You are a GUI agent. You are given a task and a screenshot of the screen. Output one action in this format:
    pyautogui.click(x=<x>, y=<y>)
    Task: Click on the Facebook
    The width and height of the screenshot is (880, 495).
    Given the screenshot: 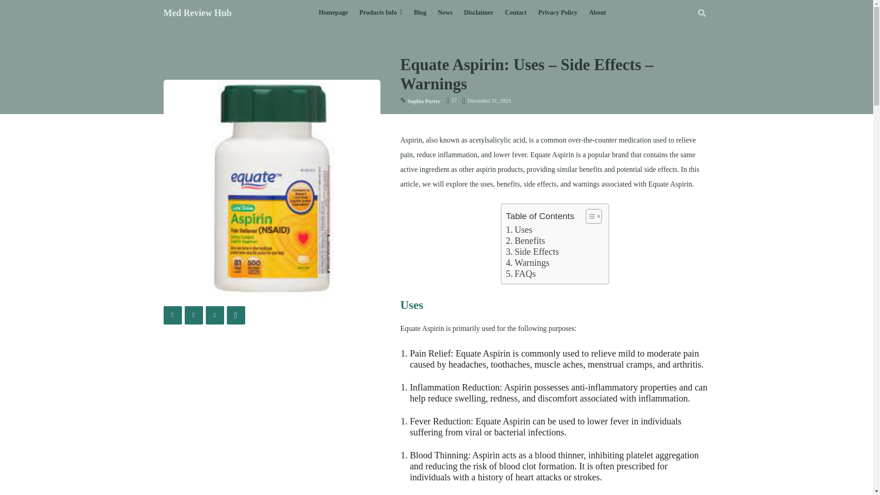 What is the action you would take?
    pyautogui.click(x=172, y=315)
    